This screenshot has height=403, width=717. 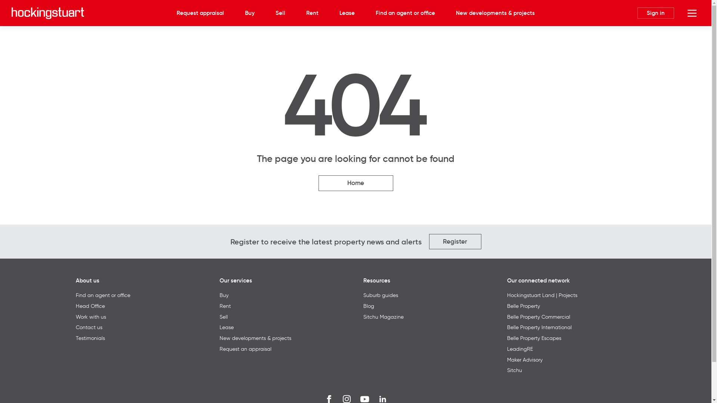 I want to click on Find an agent or office, so click(x=405, y=13).